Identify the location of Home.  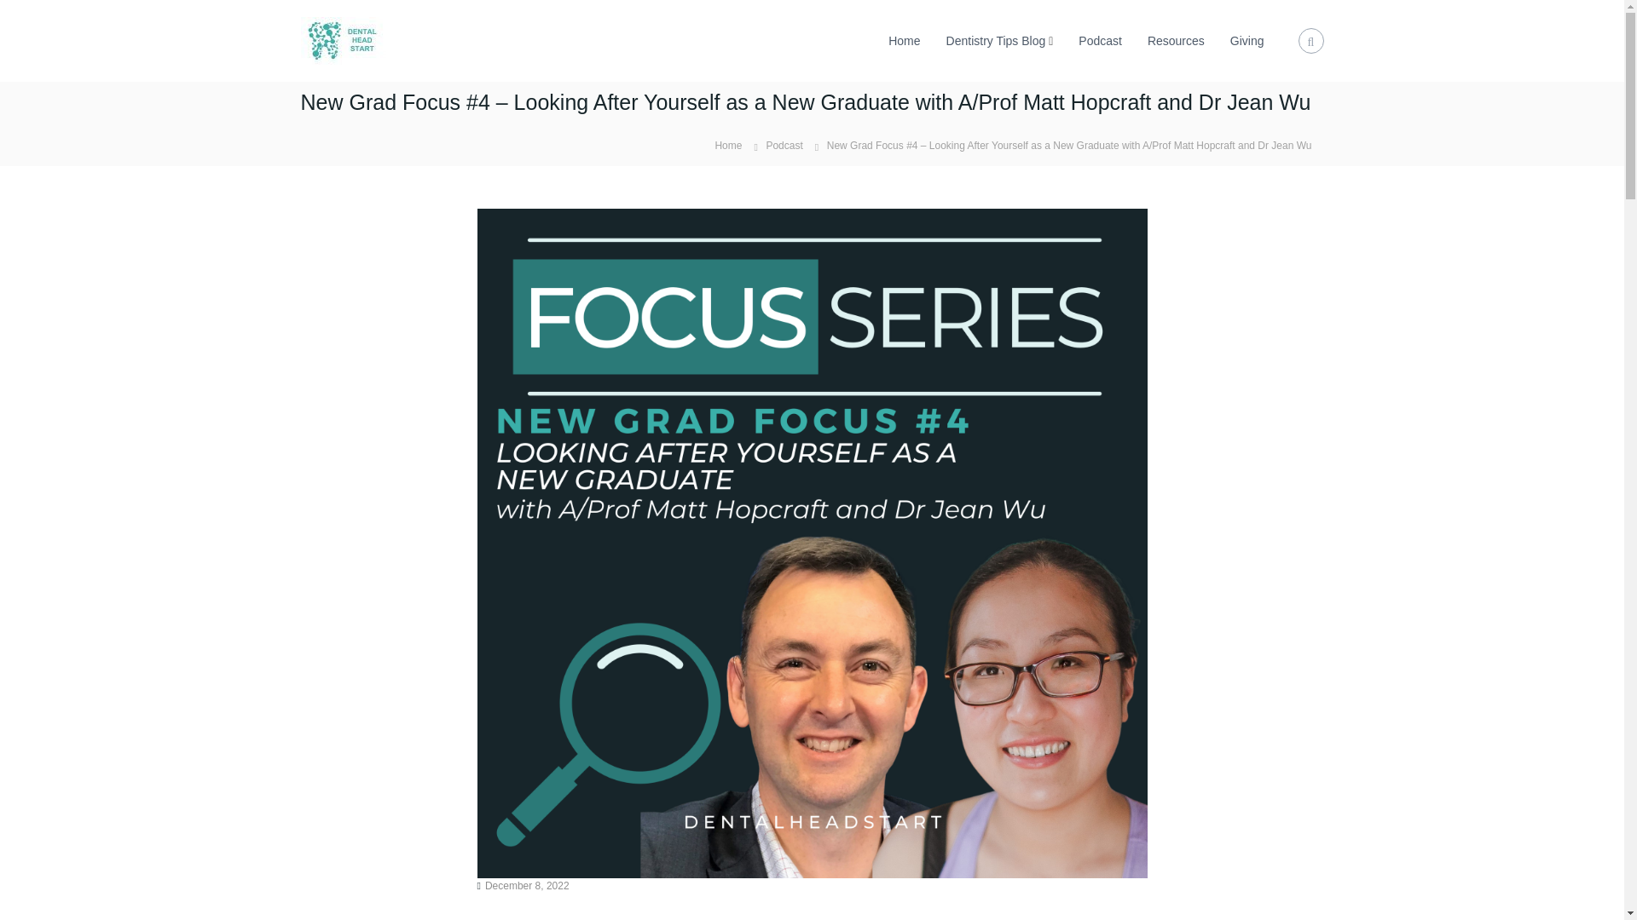
(904, 41).